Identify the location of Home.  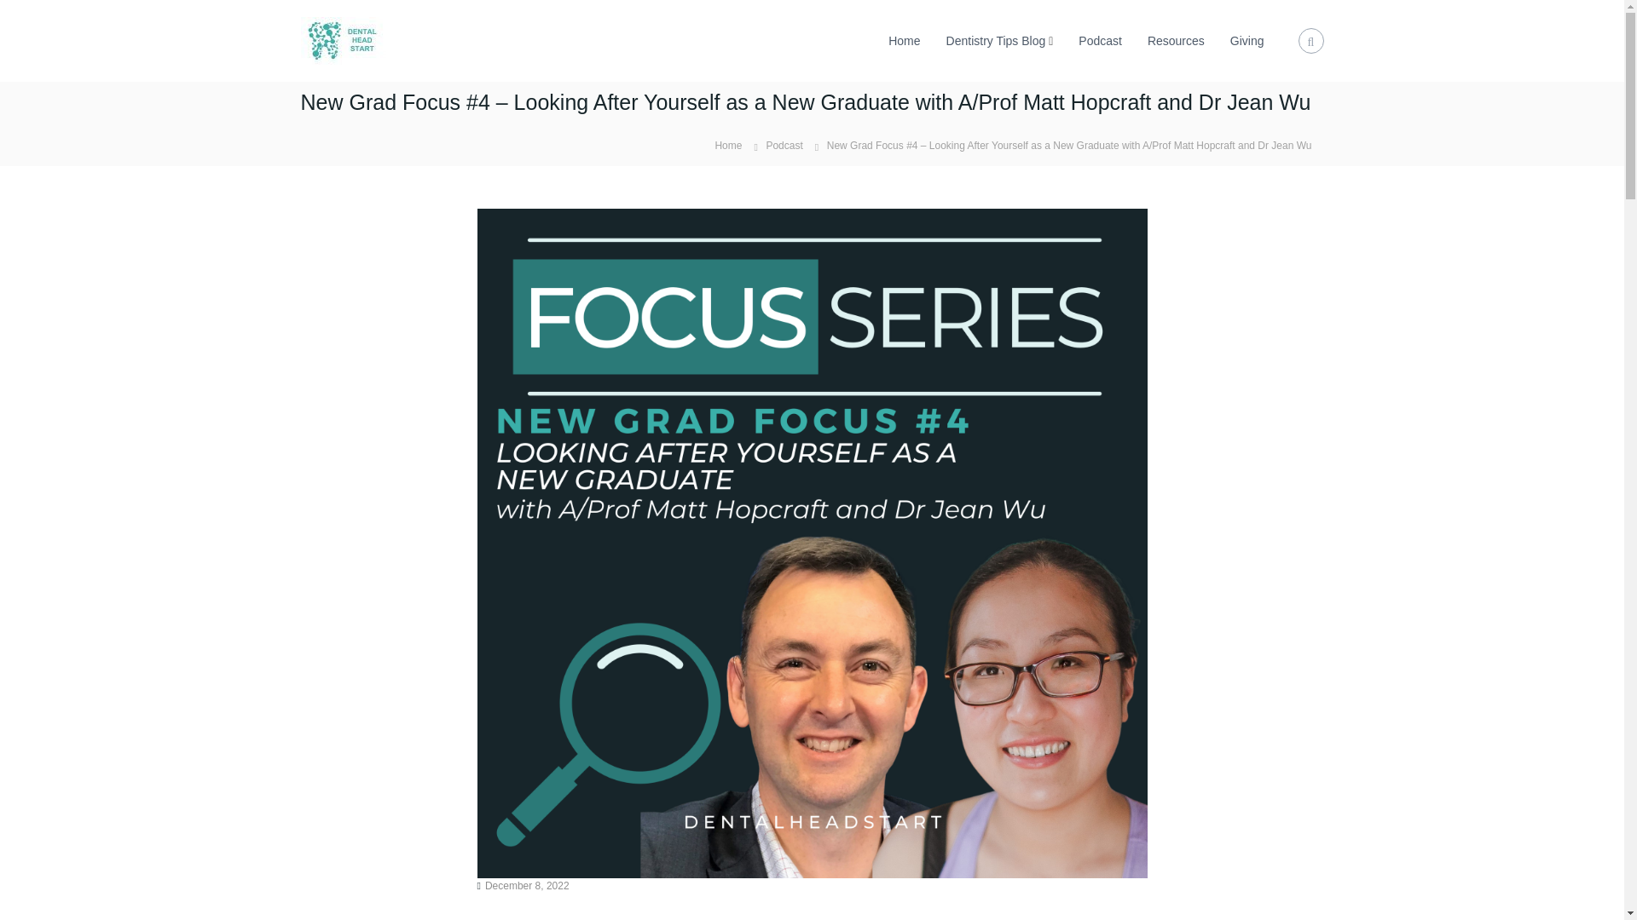
(904, 41).